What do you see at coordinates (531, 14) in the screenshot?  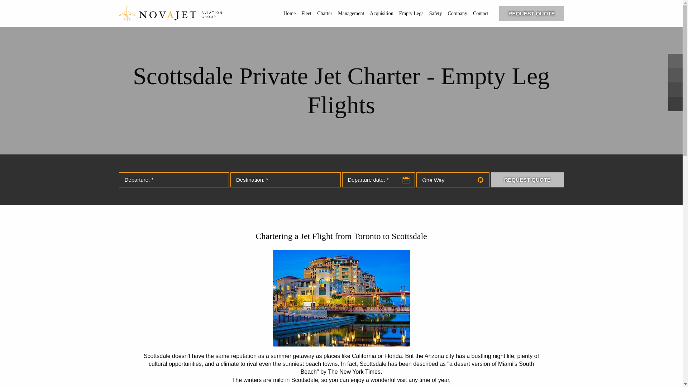 I see `REQUEST QUOTE` at bounding box center [531, 14].